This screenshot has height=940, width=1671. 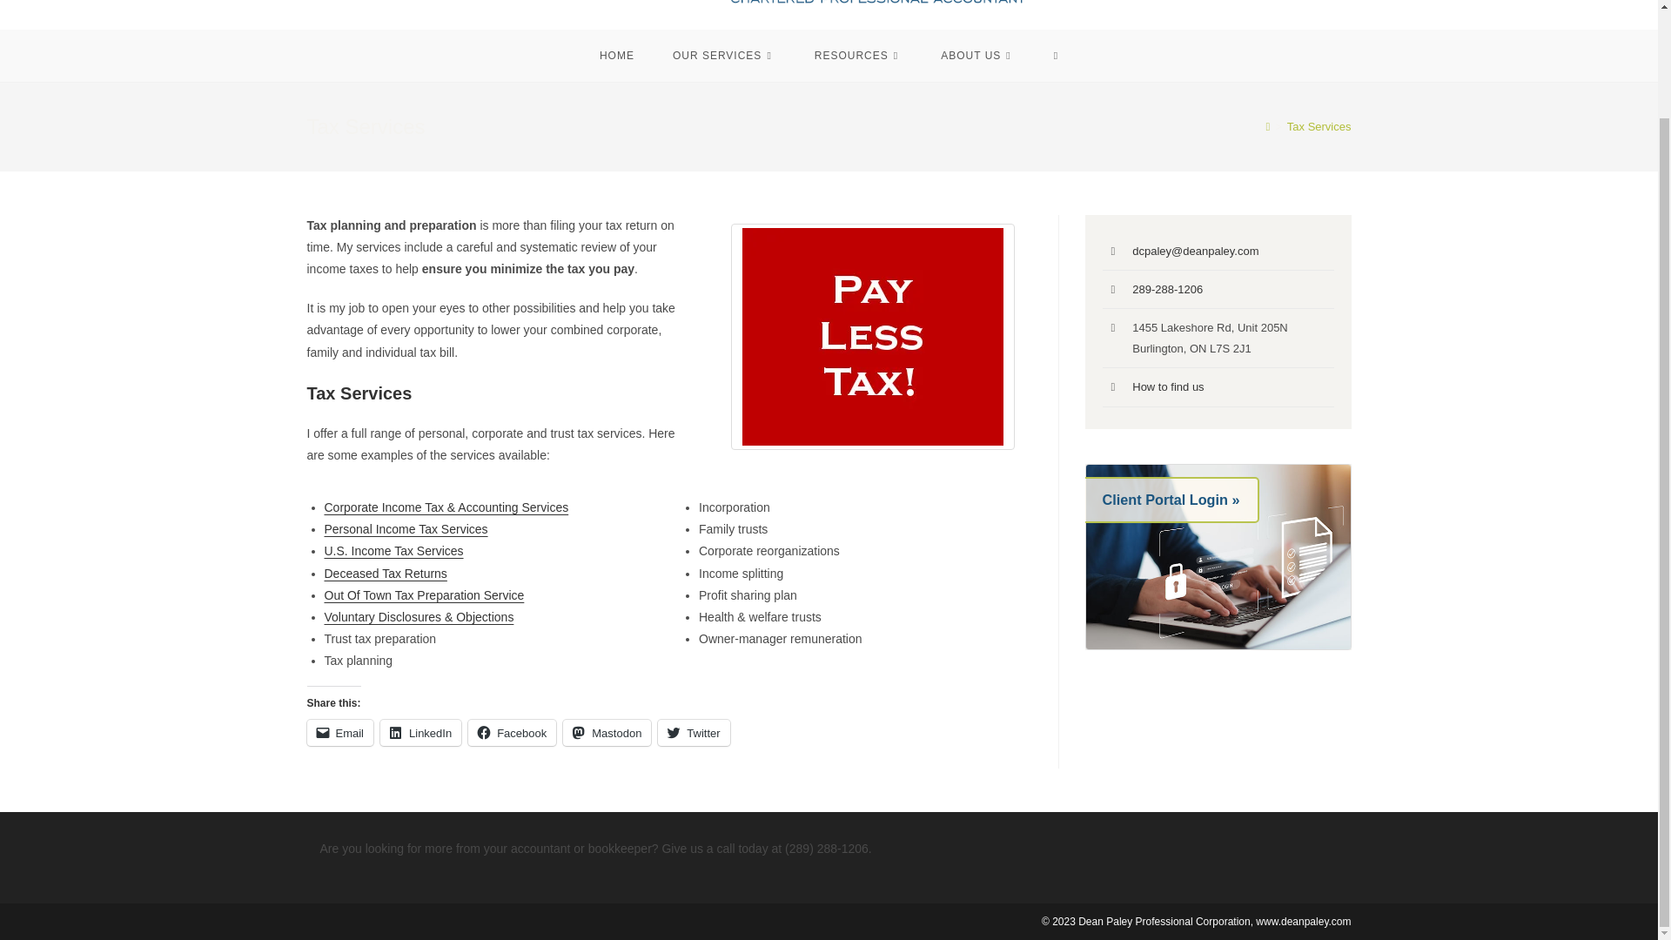 What do you see at coordinates (512, 733) in the screenshot?
I see `Click to share on Facebook` at bounding box center [512, 733].